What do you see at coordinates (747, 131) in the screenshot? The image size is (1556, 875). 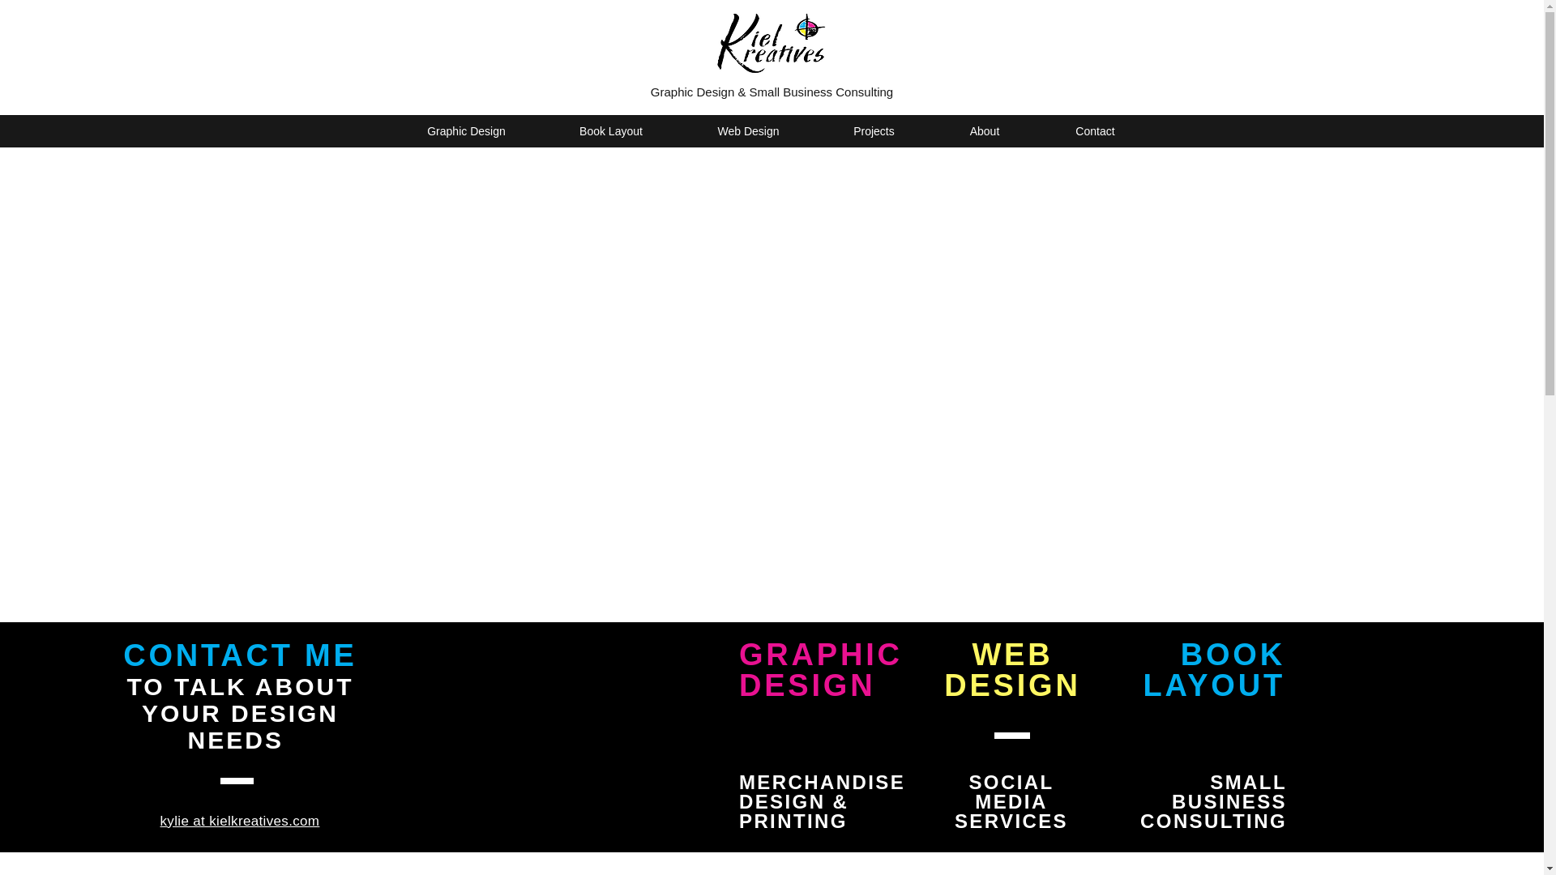 I see `Web Design` at bounding box center [747, 131].